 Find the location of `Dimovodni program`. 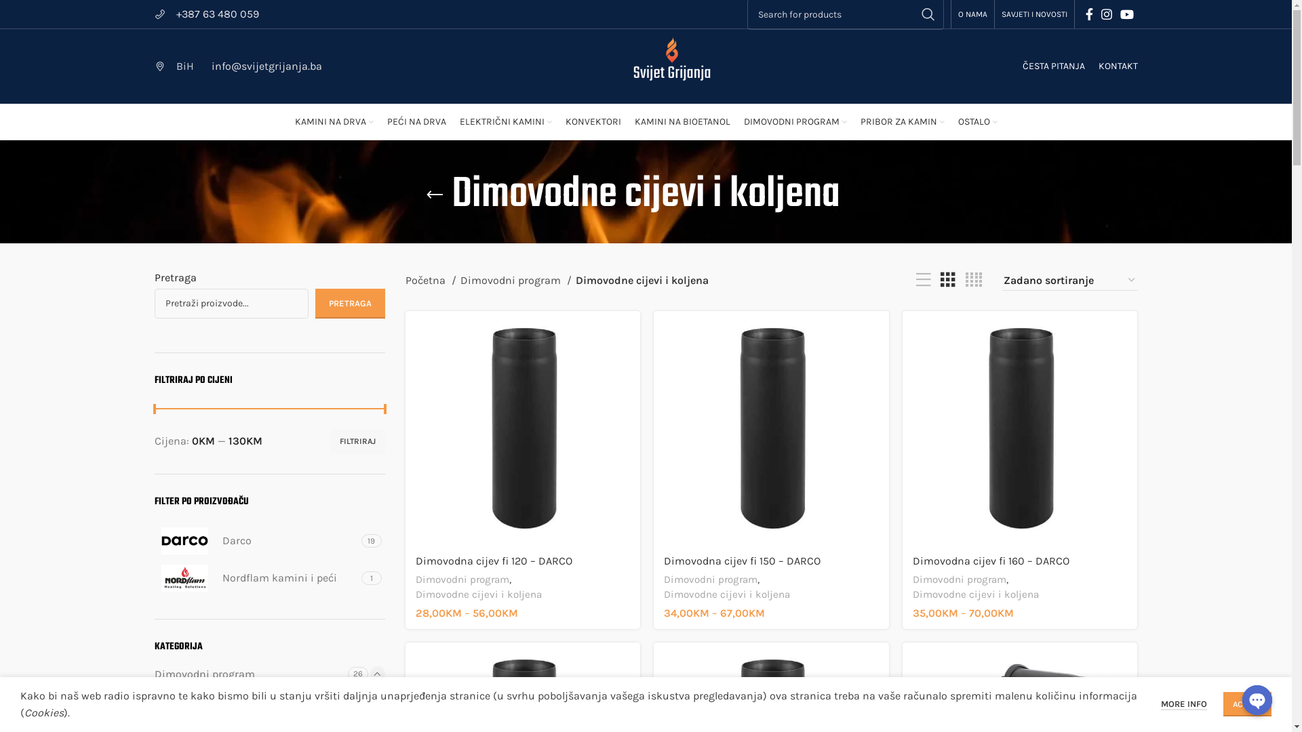

Dimovodni program is located at coordinates (462, 580).